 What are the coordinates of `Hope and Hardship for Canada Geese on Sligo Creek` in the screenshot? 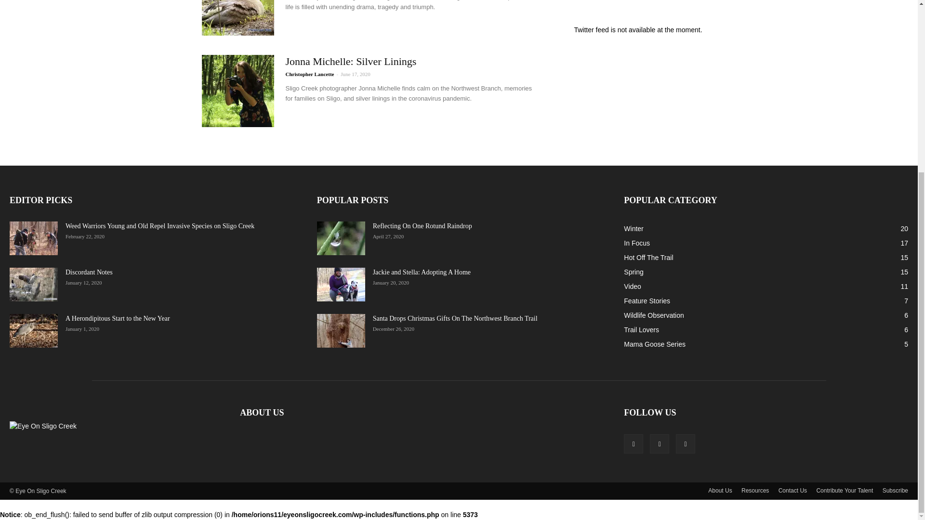 It's located at (238, 18).